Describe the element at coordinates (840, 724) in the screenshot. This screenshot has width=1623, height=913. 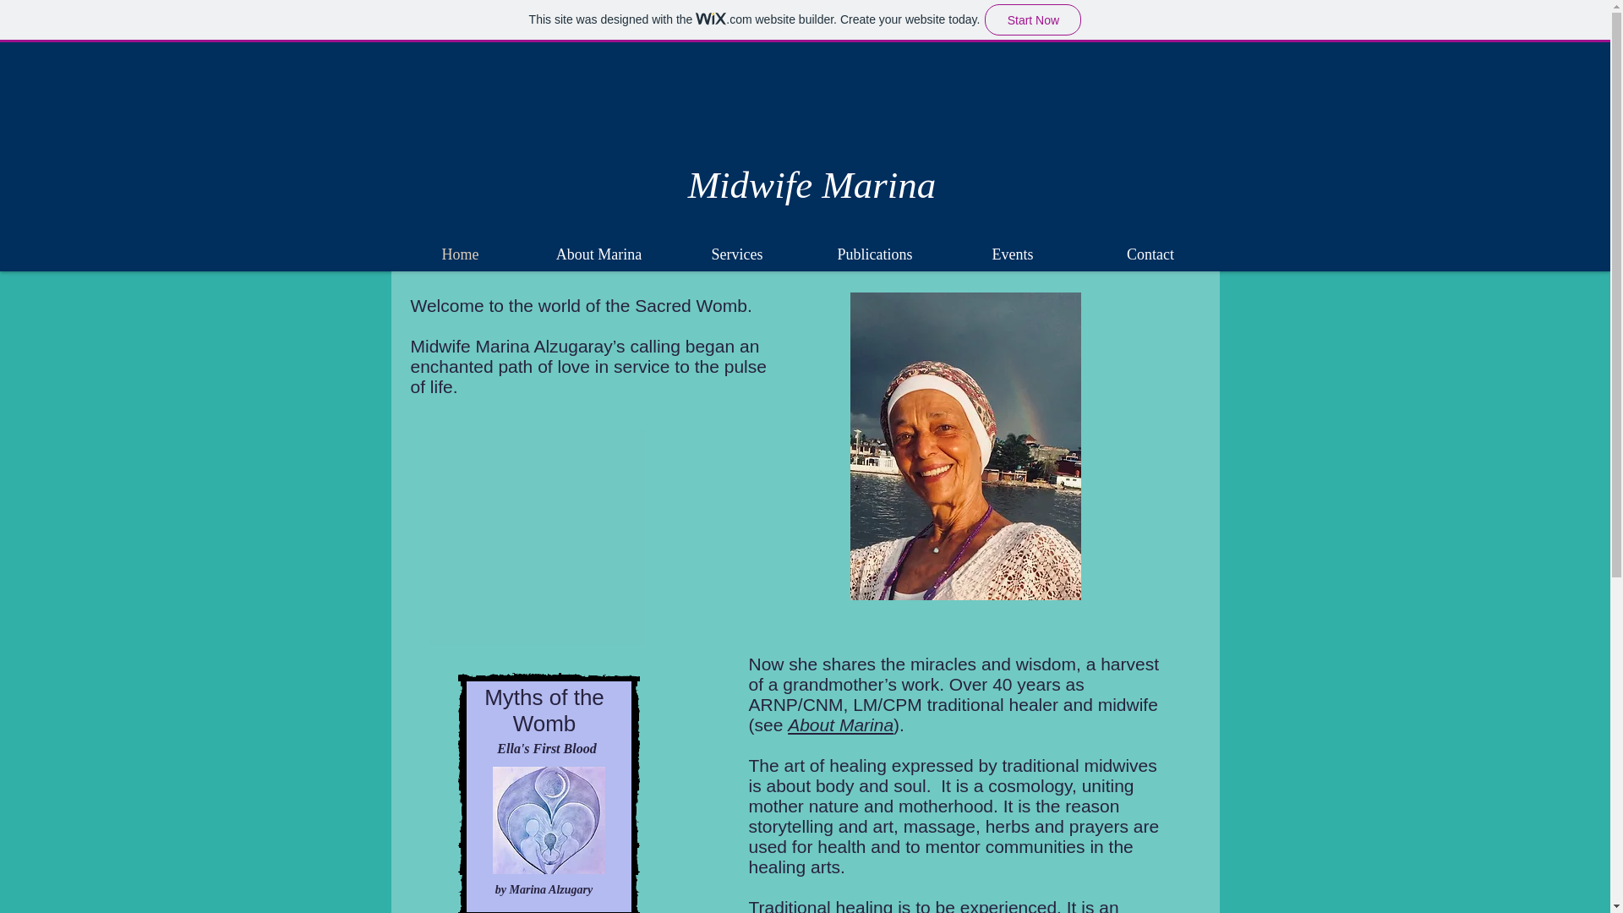
I see `About Marina` at that location.